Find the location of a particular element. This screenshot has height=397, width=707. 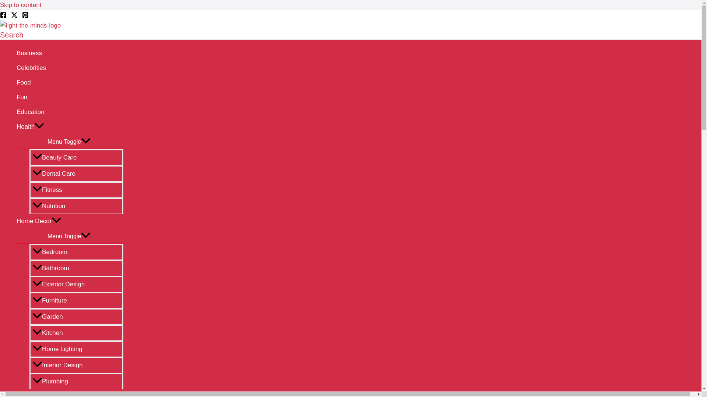

Home Lighting is located at coordinates (76, 348).